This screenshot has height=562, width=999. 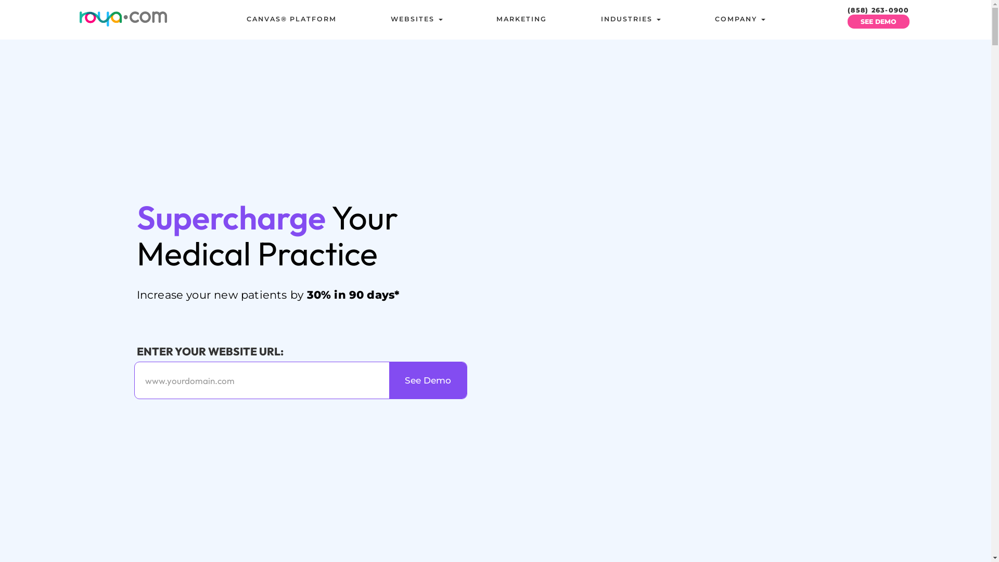 I want to click on COMPANY, so click(x=740, y=19).